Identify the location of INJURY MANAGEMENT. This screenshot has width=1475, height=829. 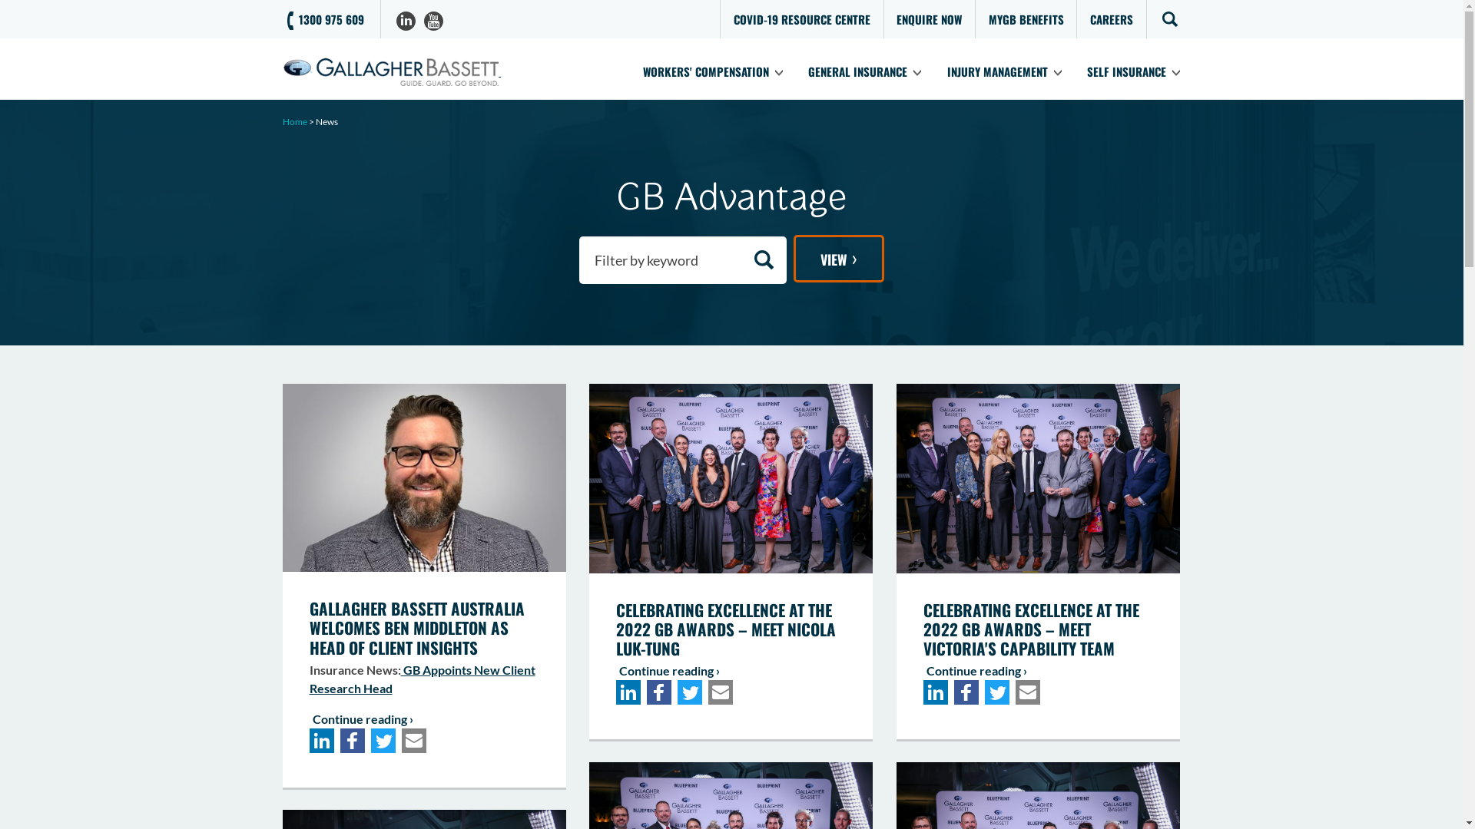
(1004, 71).